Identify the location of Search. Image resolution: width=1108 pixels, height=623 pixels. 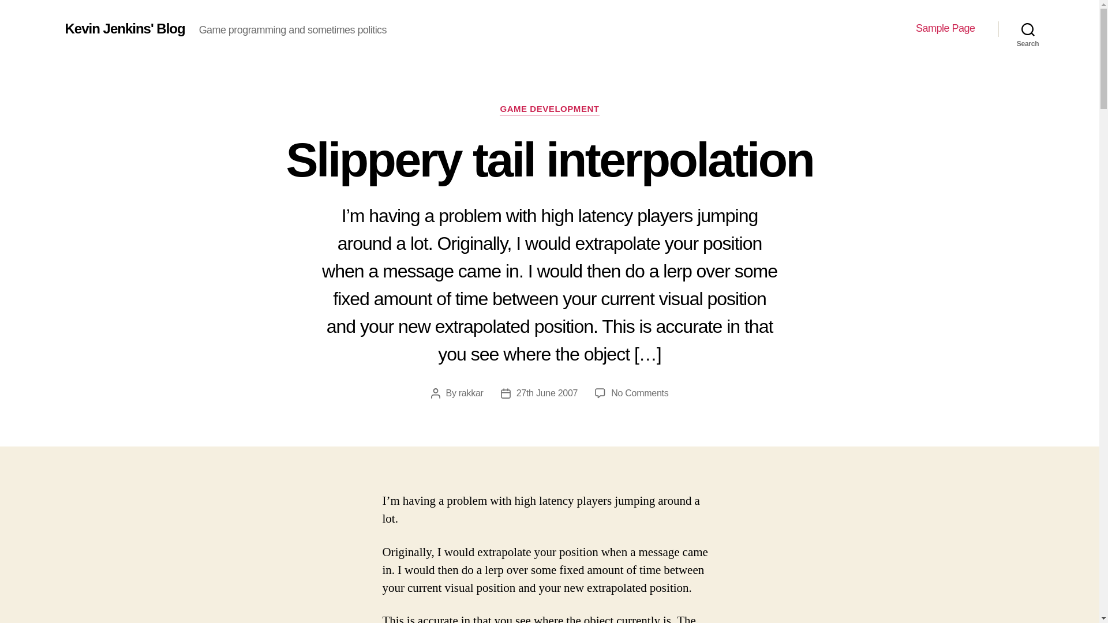
(1028, 29).